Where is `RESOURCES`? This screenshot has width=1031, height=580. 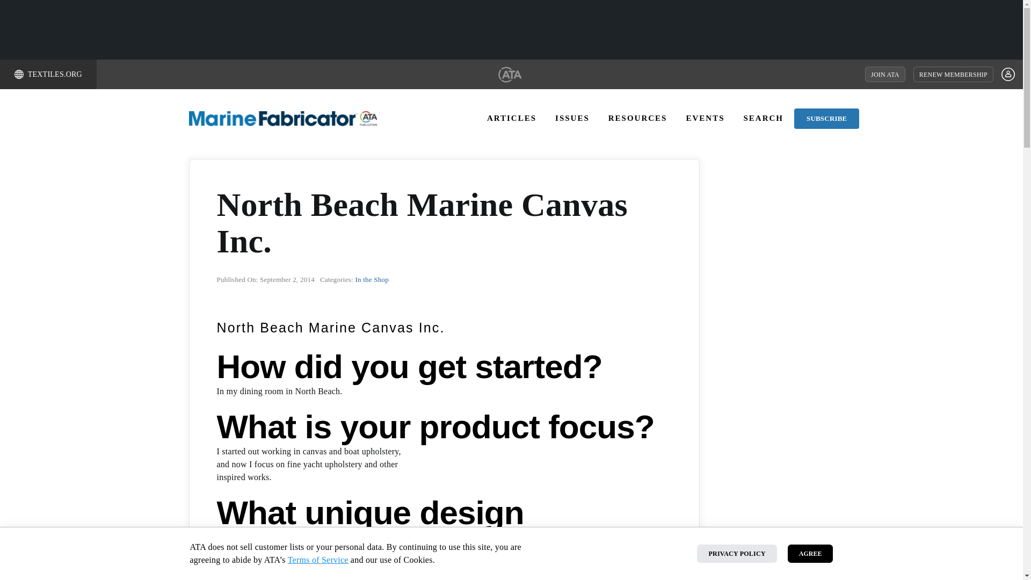
RESOURCES is located at coordinates (637, 118).